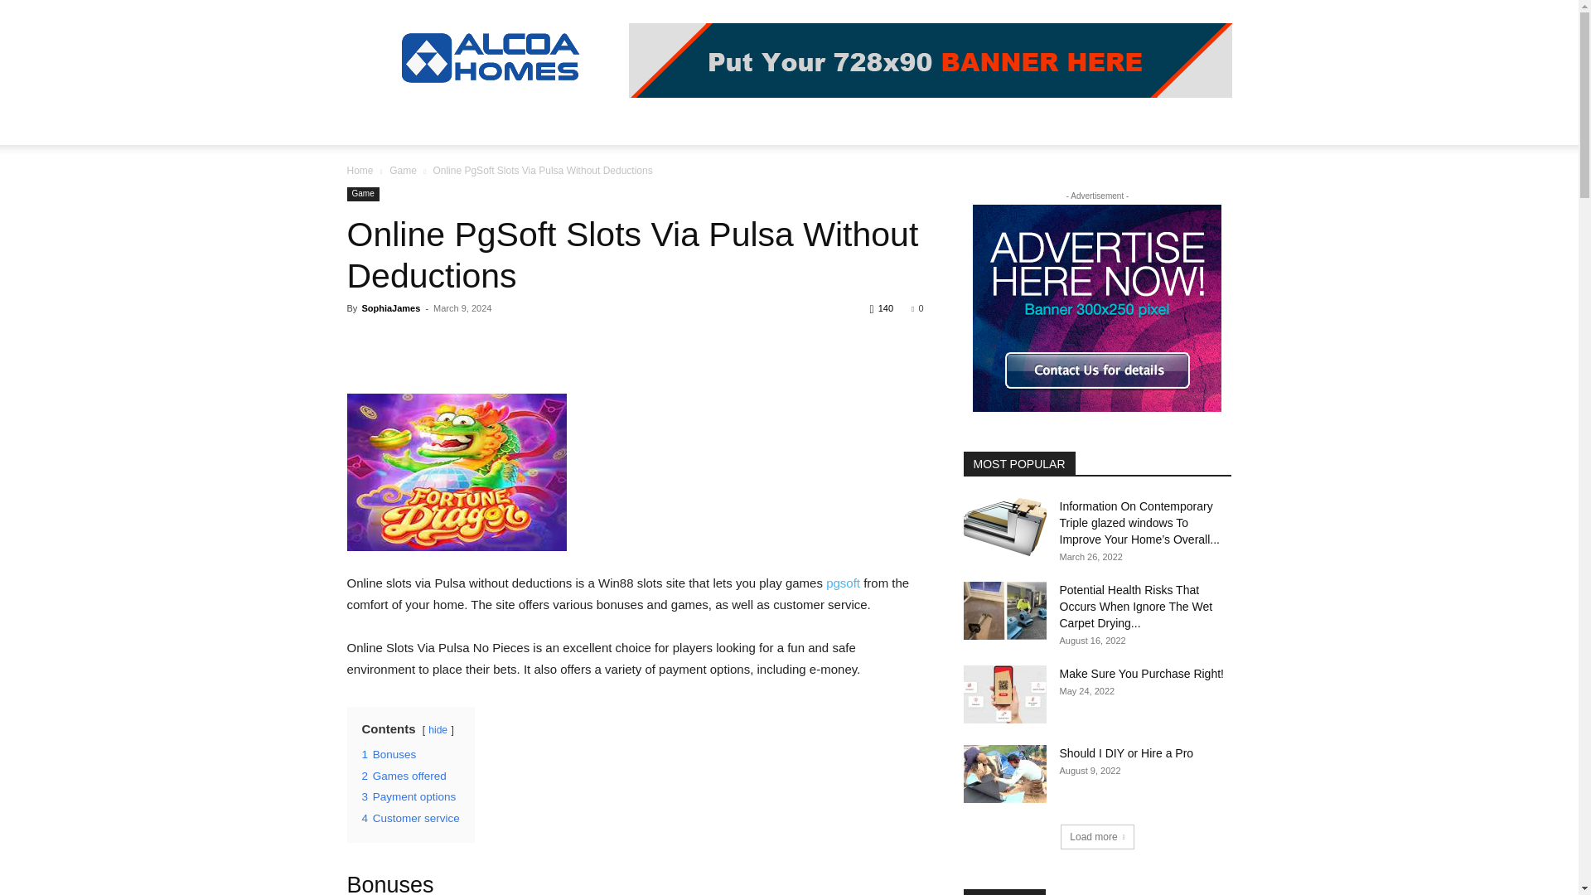 This screenshot has height=895, width=1591. What do you see at coordinates (477, 124) in the screenshot?
I see `HOME IMPROVEMENT` at bounding box center [477, 124].